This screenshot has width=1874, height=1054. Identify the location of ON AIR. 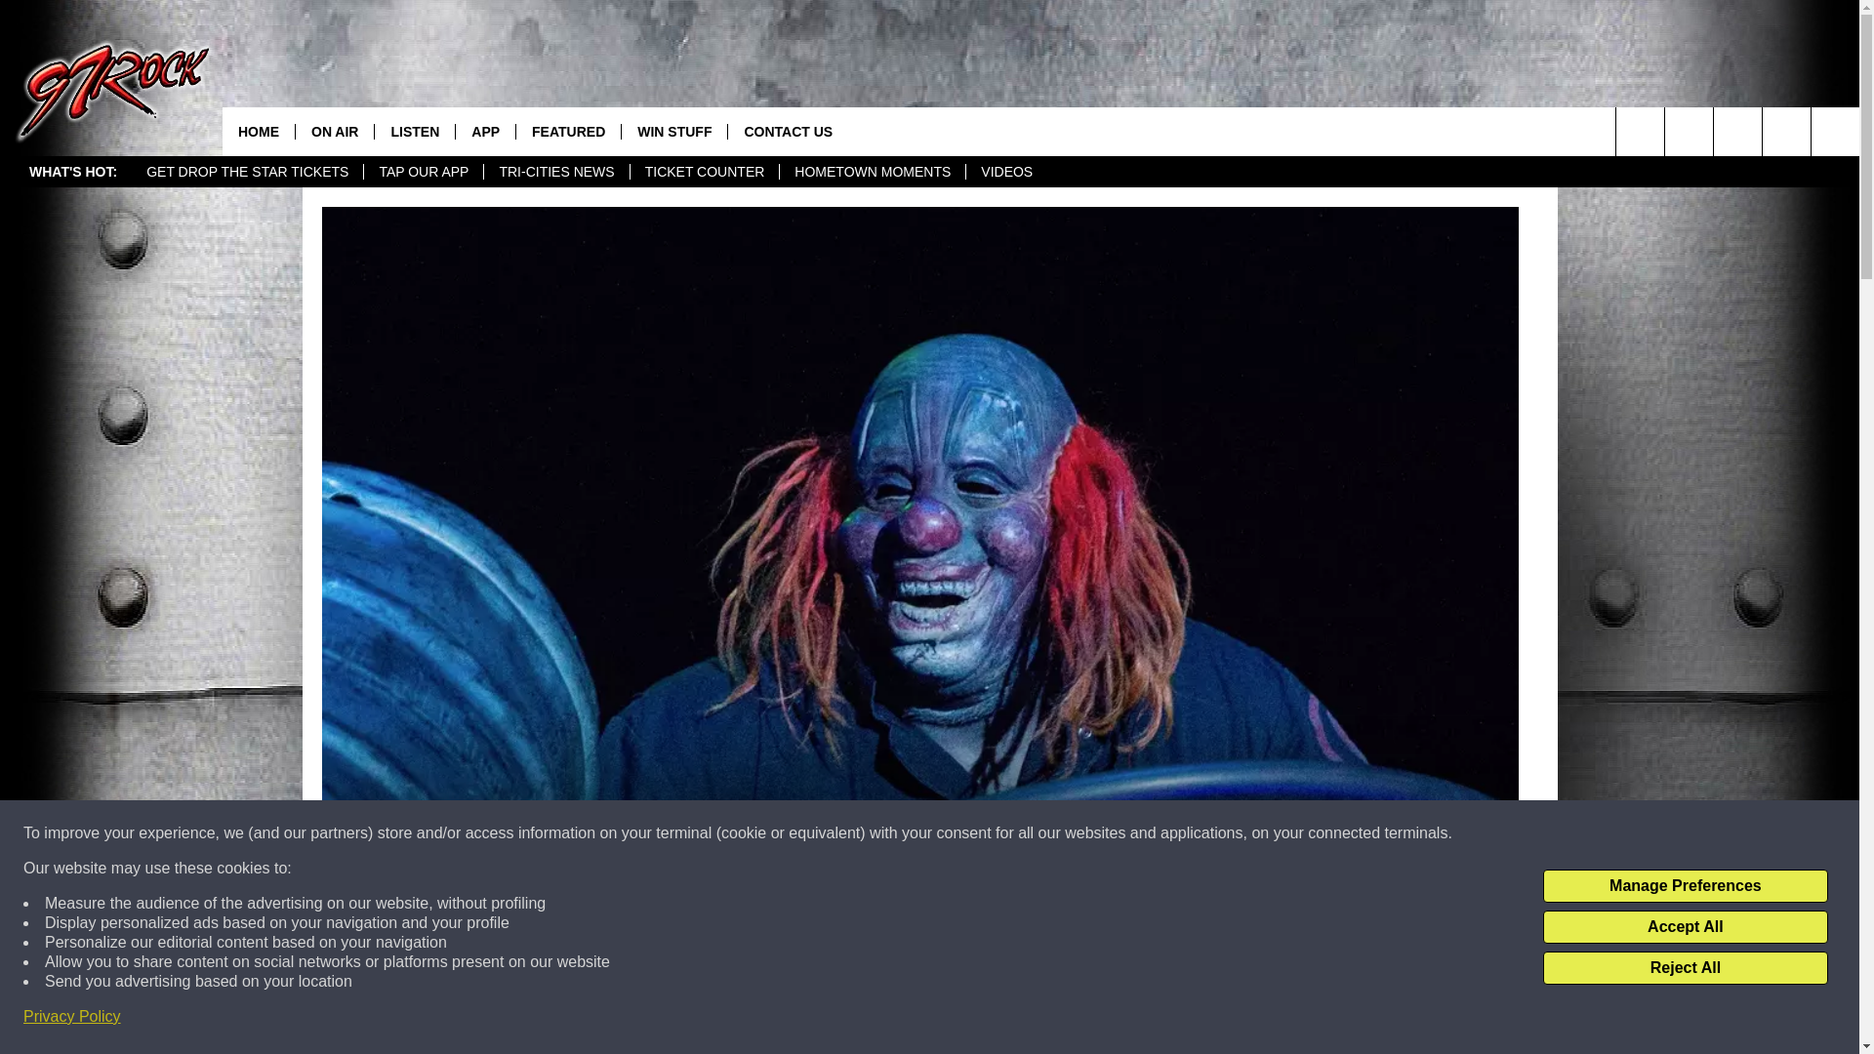
(334, 131).